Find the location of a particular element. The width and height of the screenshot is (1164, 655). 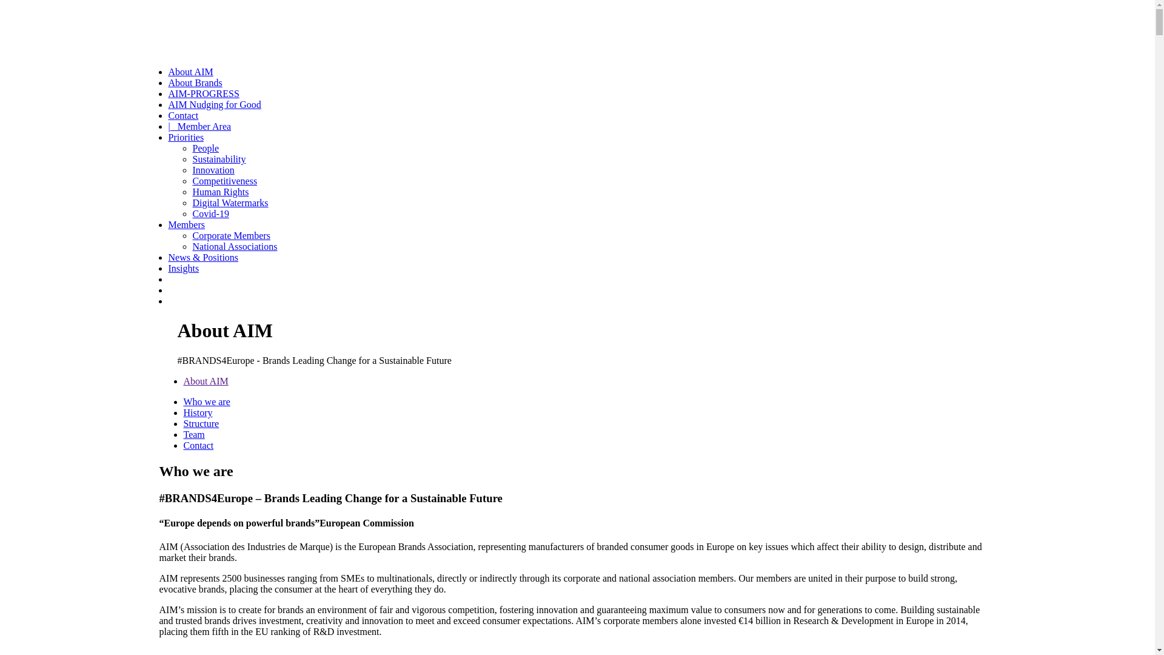

People is located at coordinates (206, 148).